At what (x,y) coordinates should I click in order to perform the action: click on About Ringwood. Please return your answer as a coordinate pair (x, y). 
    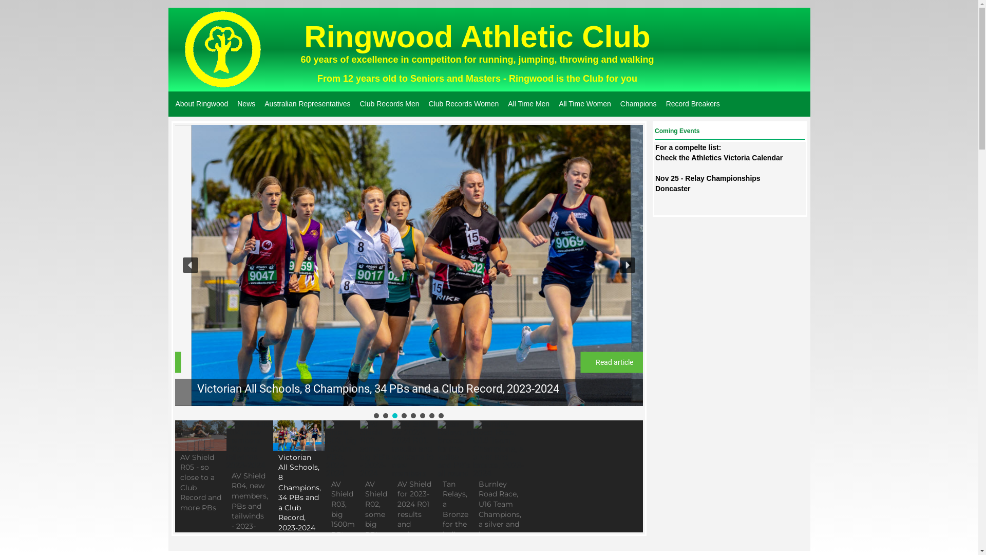
    Looking at the image, I should click on (202, 104).